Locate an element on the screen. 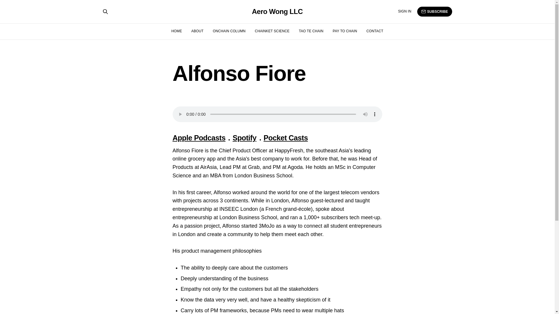 This screenshot has width=559, height=314. SIGN IN is located at coordinates (405, 11).